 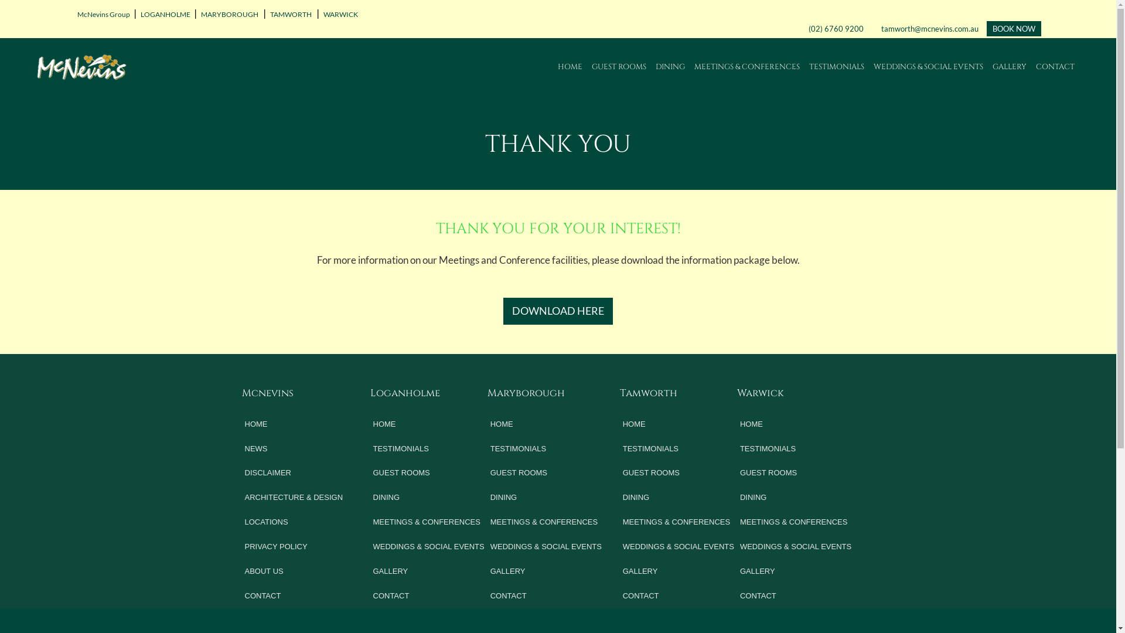 I want to click on MEETINGS & CONFERENCES, so click(x=430, y=522).